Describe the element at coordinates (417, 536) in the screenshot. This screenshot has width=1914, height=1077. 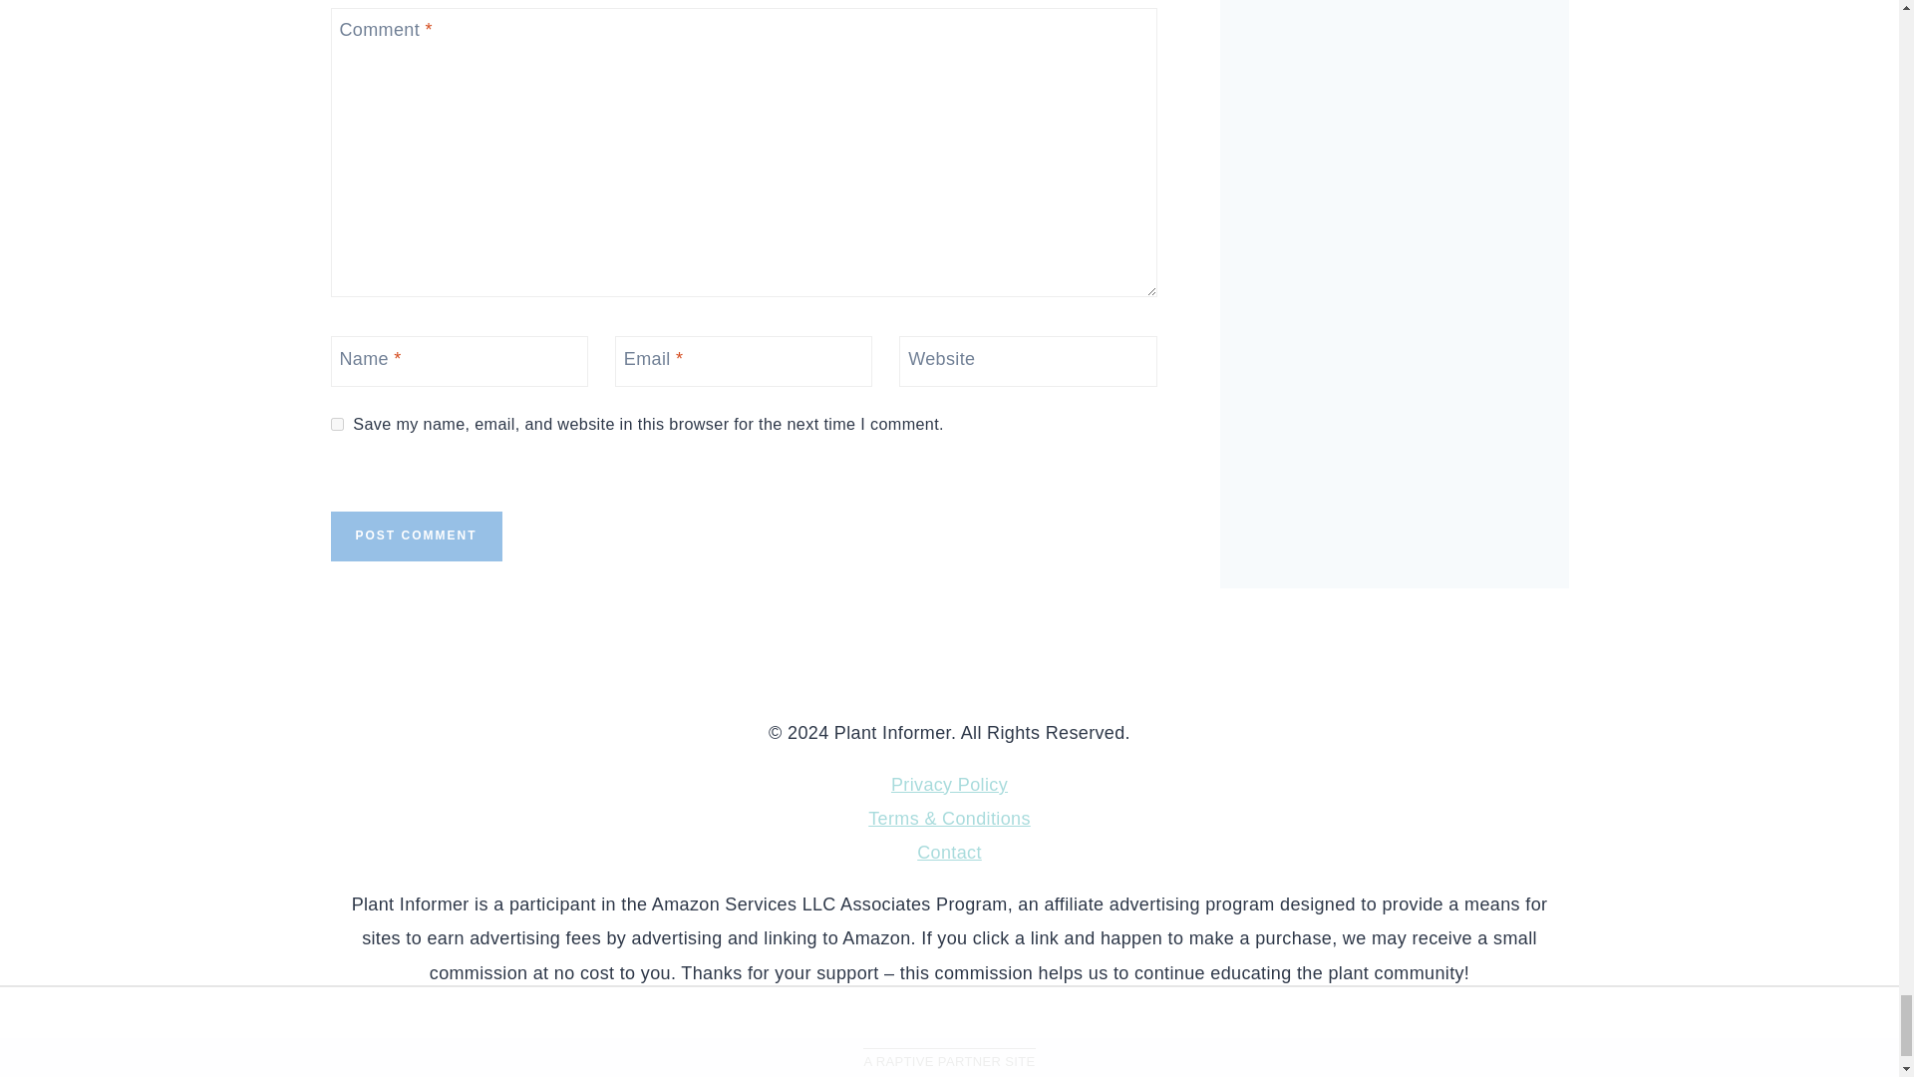
I see `Post Comment` at that location.